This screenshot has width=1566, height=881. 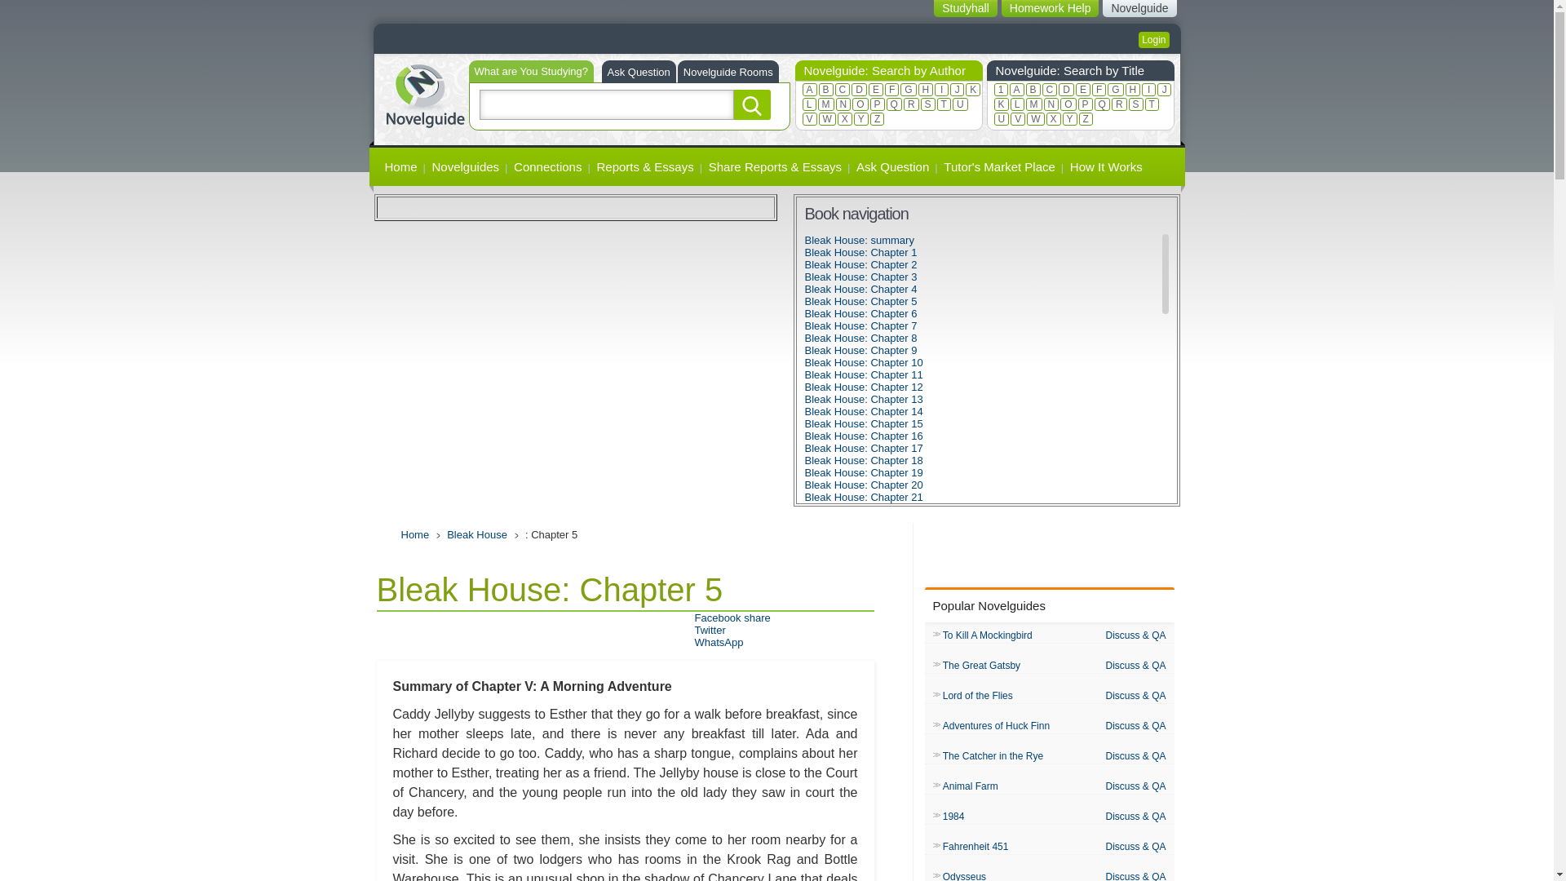 What do you see at coordinates (1139, 8) in the screenshot?
I see `Novelguide` at bounding box center [1139, 8].